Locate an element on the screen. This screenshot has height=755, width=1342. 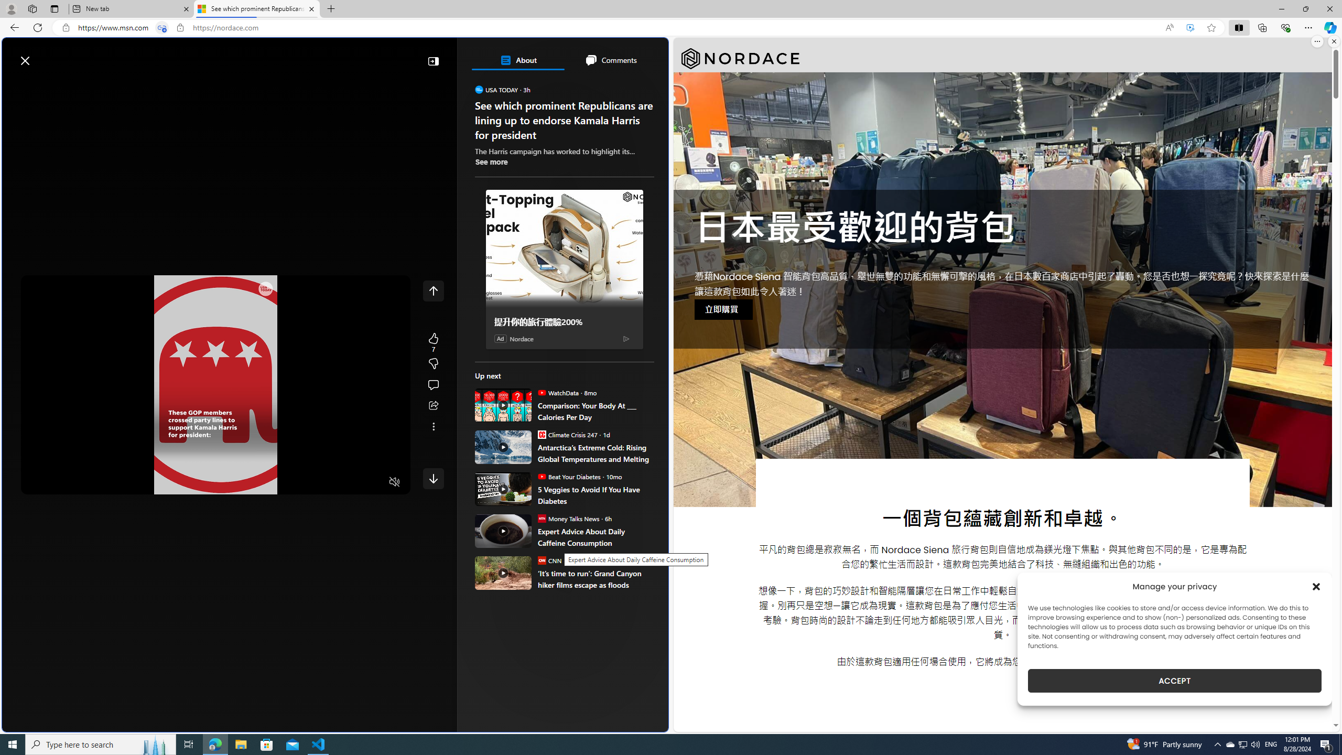
ACCEPT is located at coordinates (1174, 681).